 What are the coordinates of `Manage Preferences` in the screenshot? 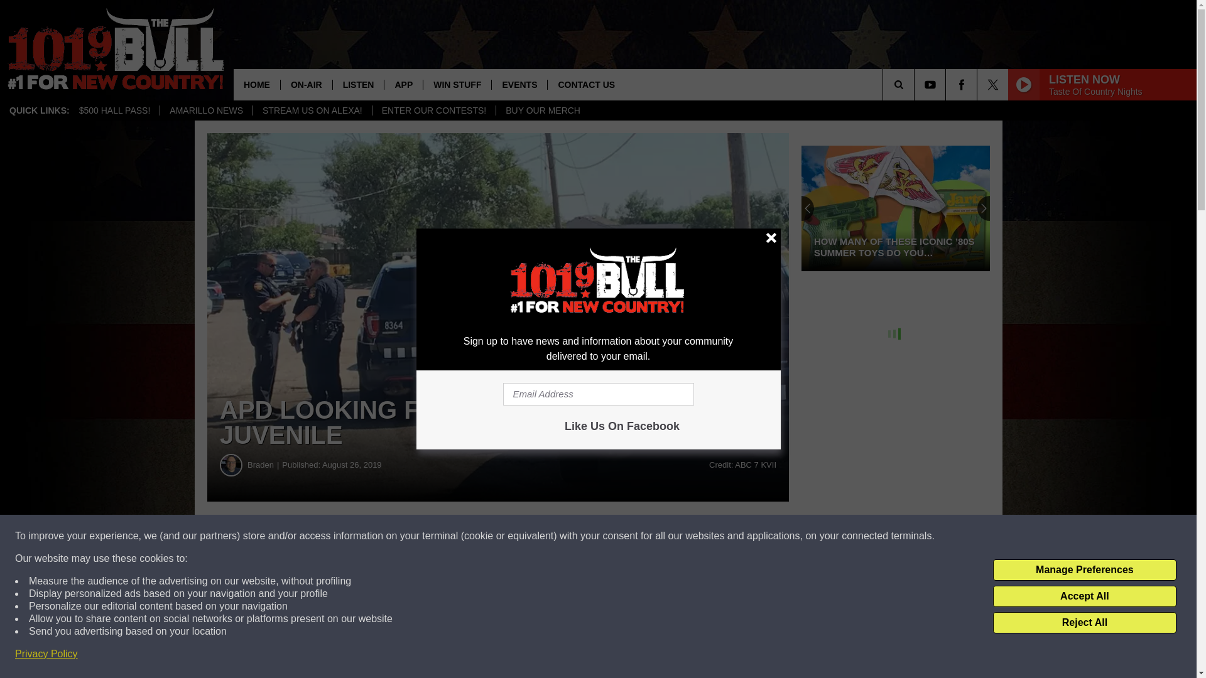 It's located at (1084, 570).